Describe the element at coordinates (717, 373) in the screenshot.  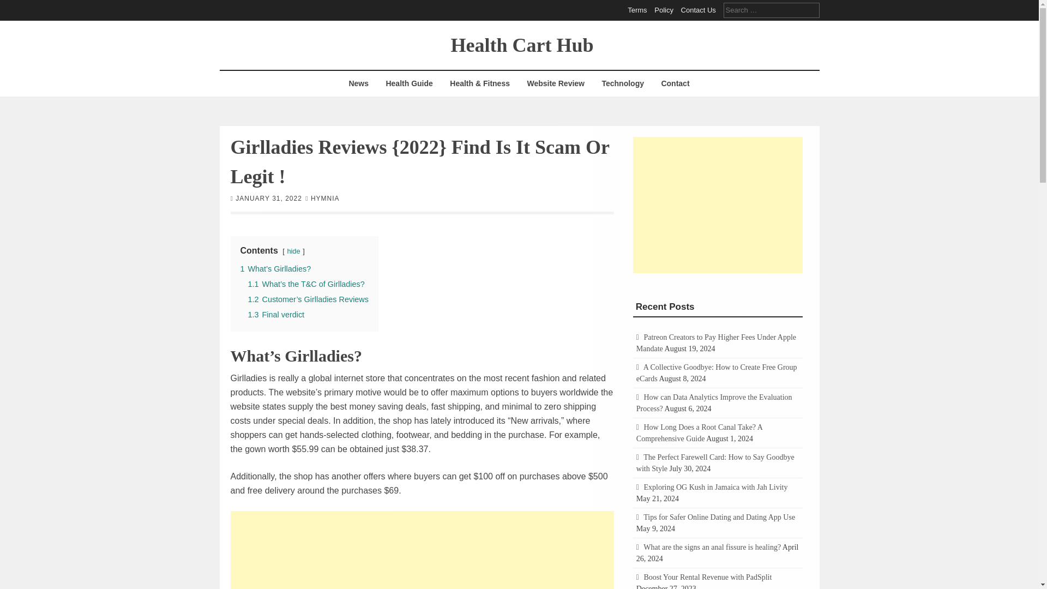
I see `A Collective Goodbye: How to Create Free Group eCards` at that location.